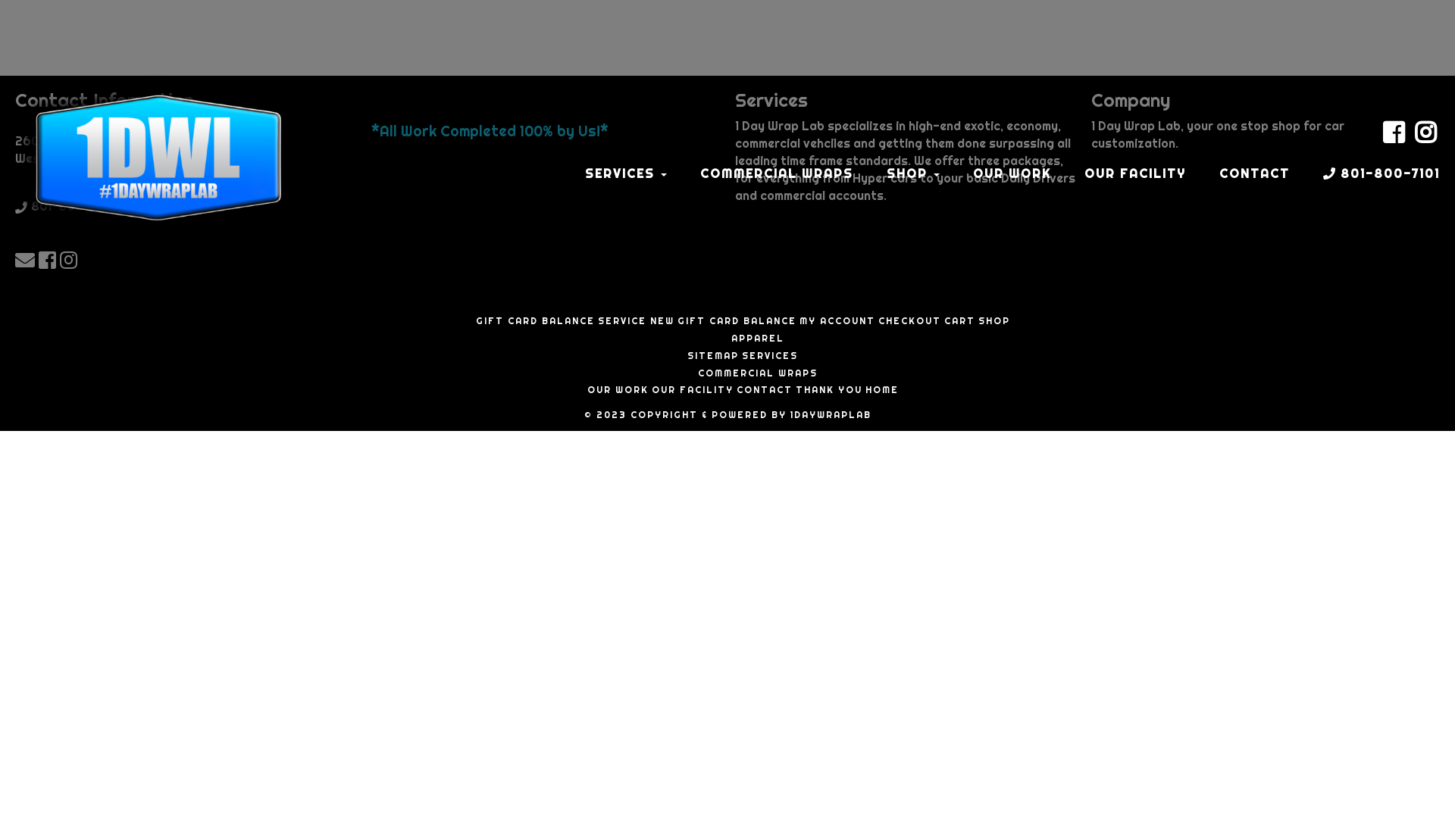 The width and height of the screenshot is (1455, 818). What do you see at coordinates (635, 321) in the screenshot?
I see `SERVICE NEW` at bounding box center [635, 321].